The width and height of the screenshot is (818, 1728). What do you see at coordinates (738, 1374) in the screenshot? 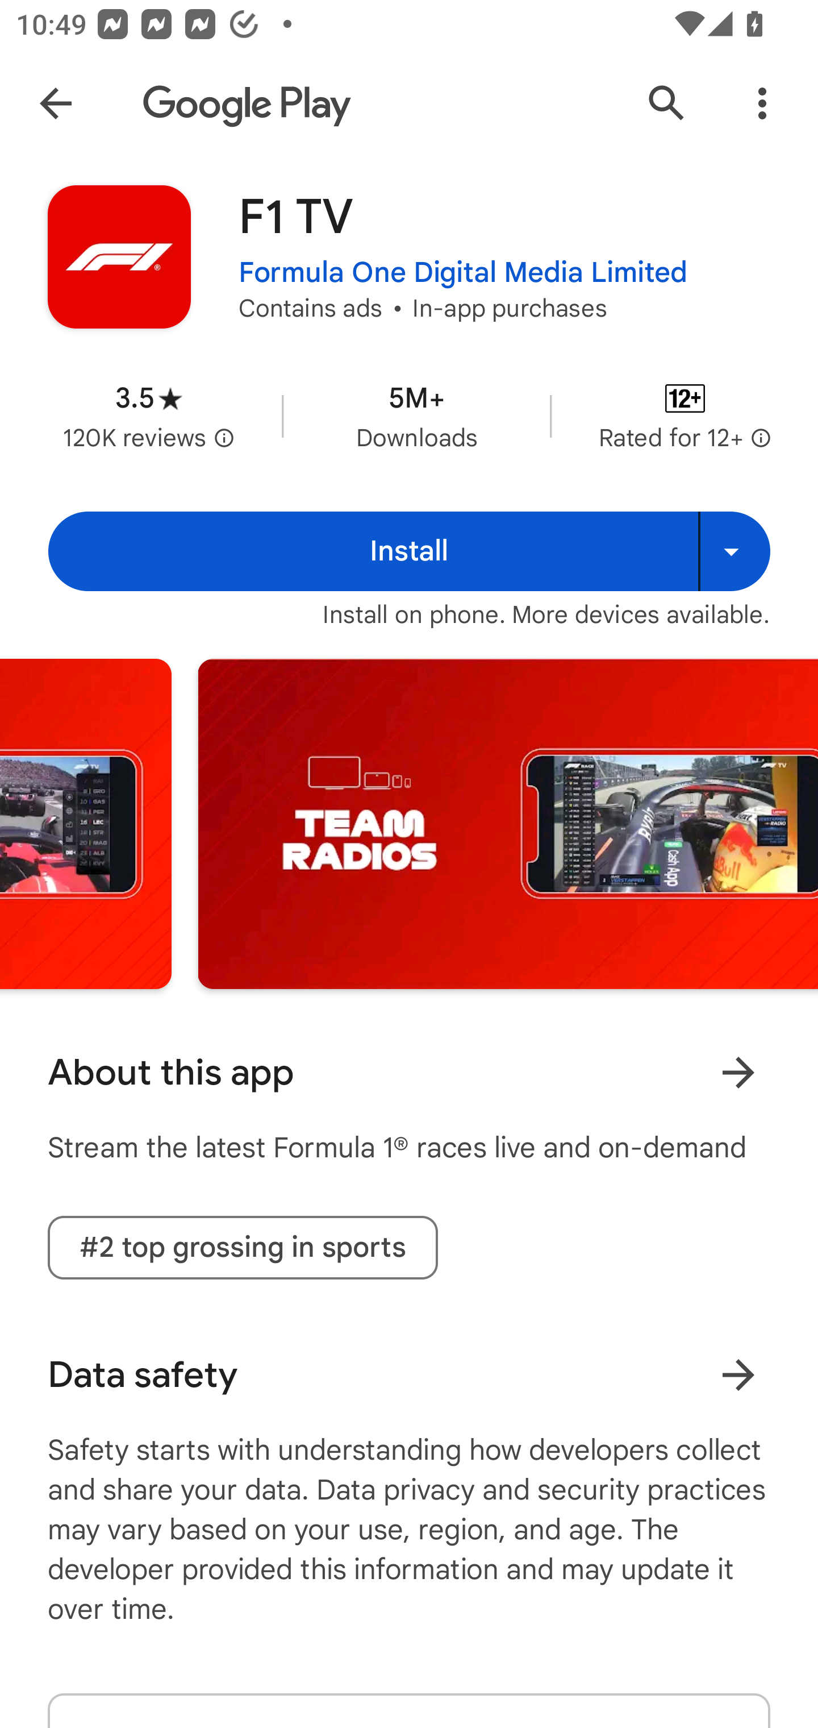
I see `Learn more about data safety` at bounding box center [738, 1374].